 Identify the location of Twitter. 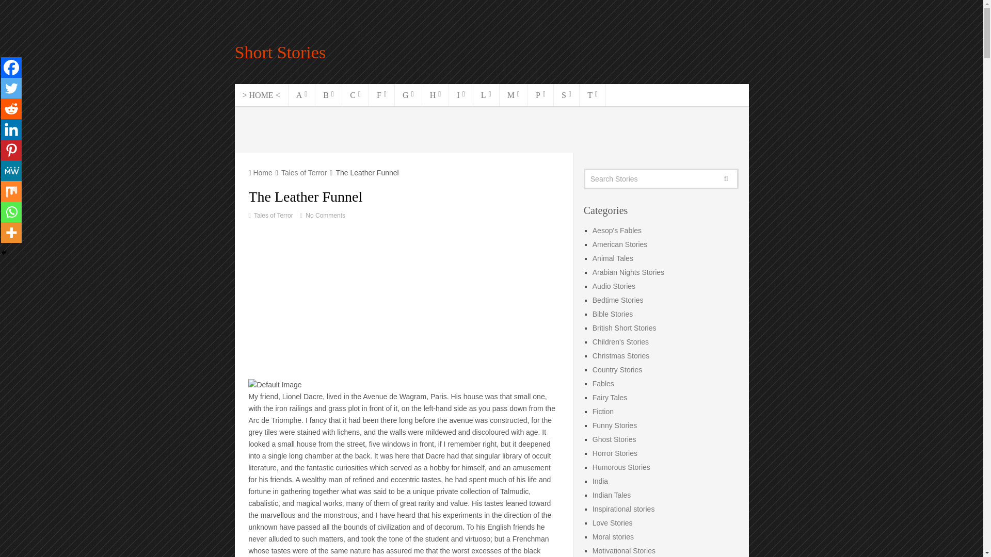
(11, 88).